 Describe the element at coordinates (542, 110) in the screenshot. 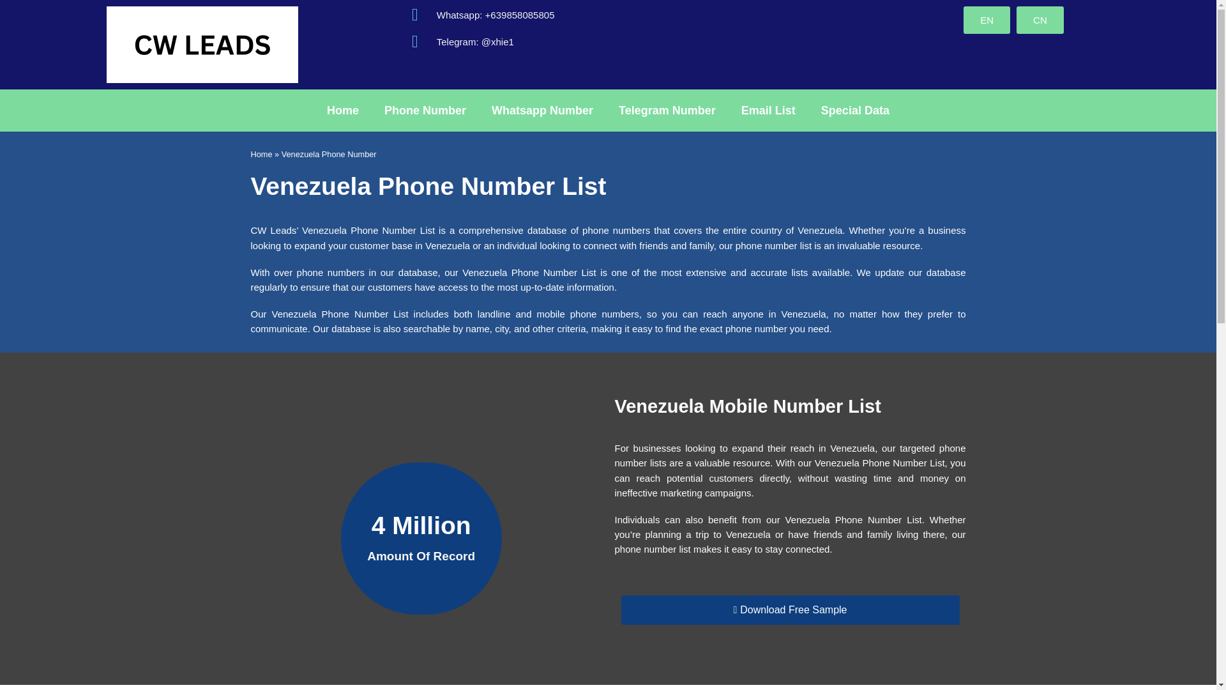

I see `Whatsapp Number` at that location.